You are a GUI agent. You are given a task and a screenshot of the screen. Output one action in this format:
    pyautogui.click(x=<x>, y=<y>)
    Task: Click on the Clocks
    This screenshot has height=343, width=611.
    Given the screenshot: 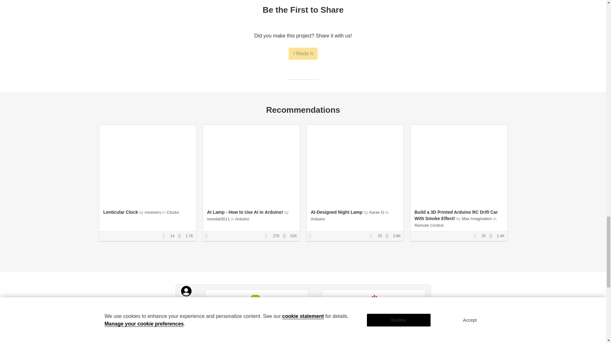 What is the action you would take?
    pyautogui.click(x=173, y=212)
    